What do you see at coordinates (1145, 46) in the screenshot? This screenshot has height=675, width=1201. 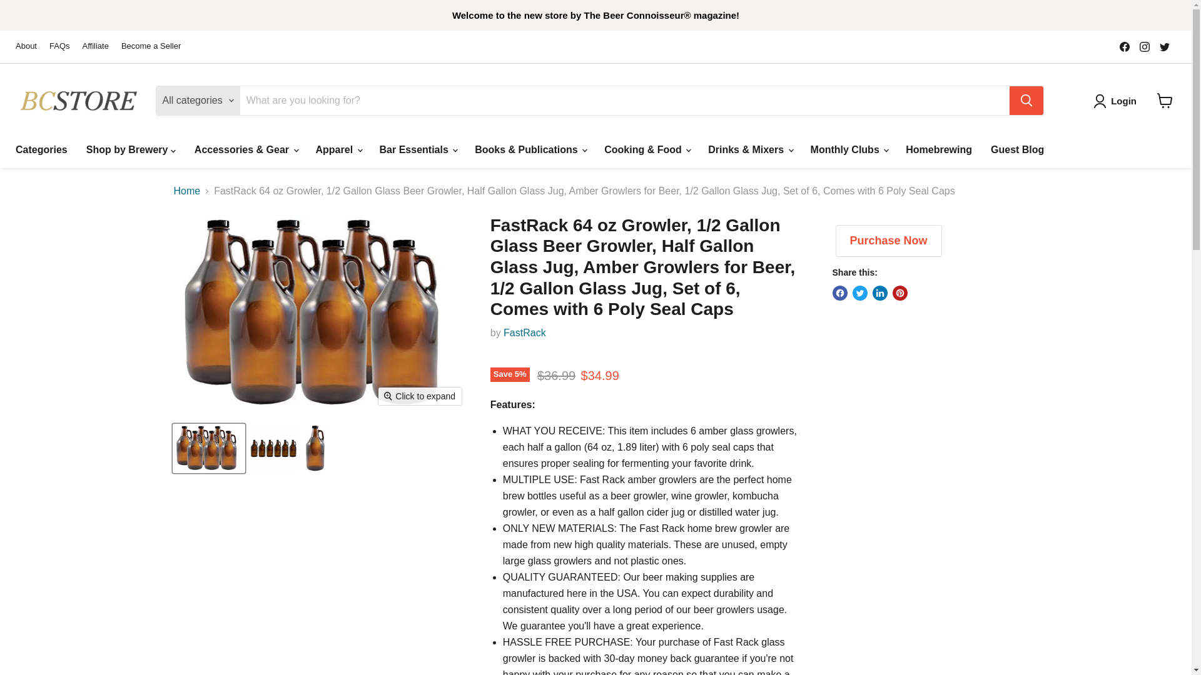 I see `Find us on Instagram` at bounding box center [1145, 46].